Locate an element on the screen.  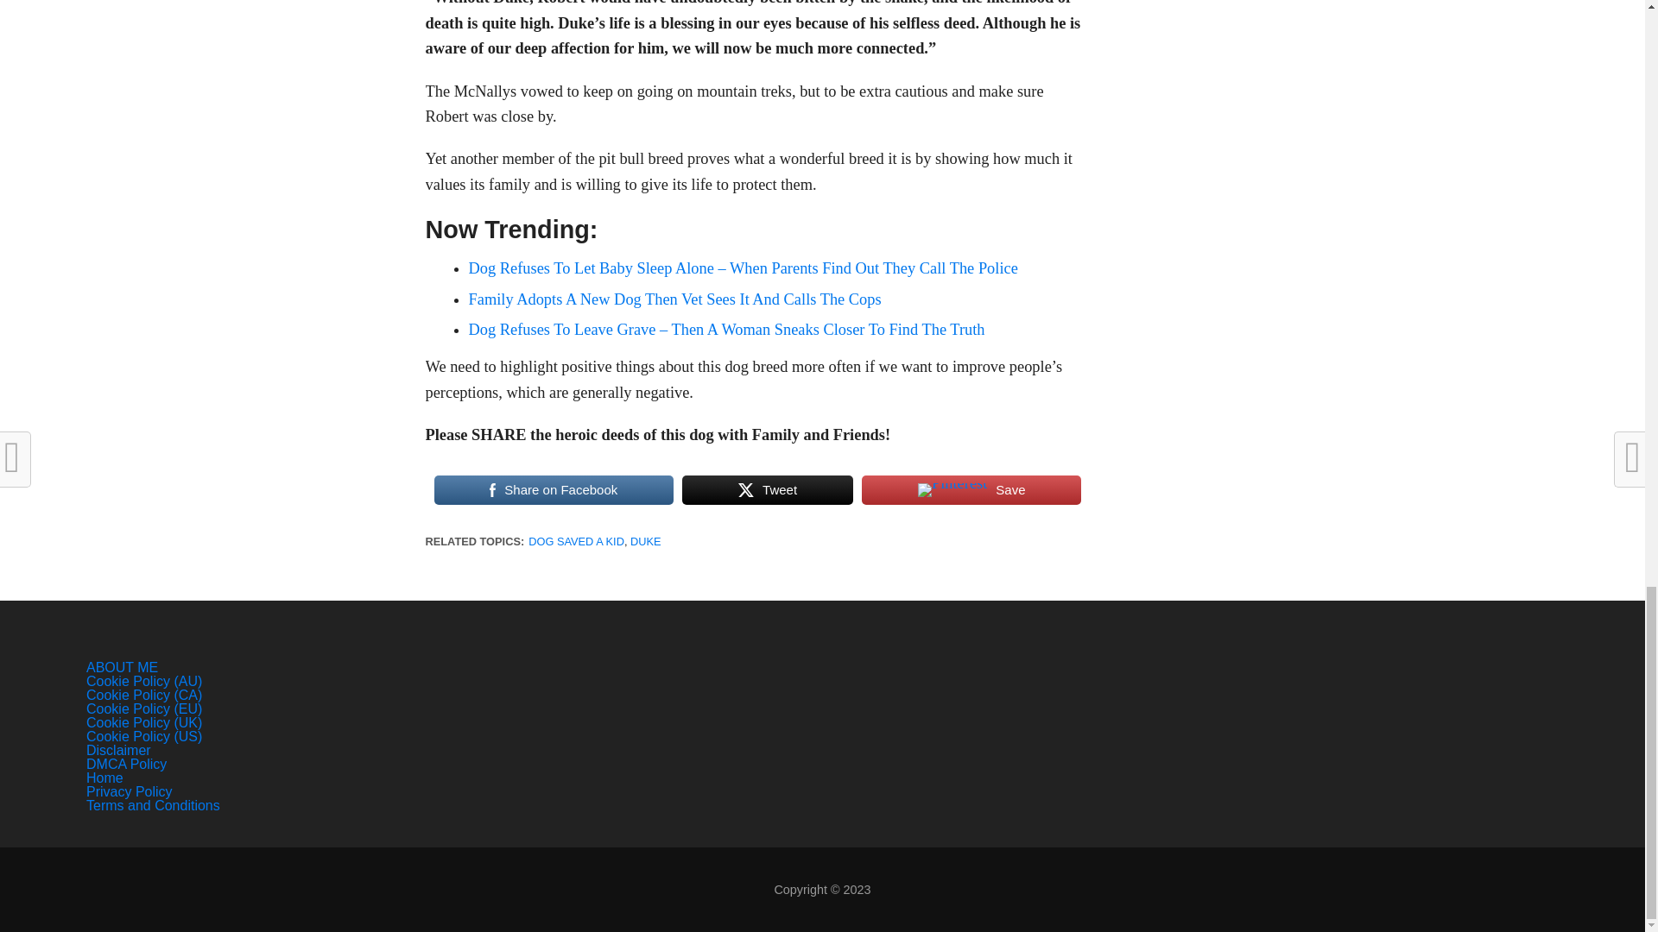
Share on Facebook is located at coordinates (553, 490).